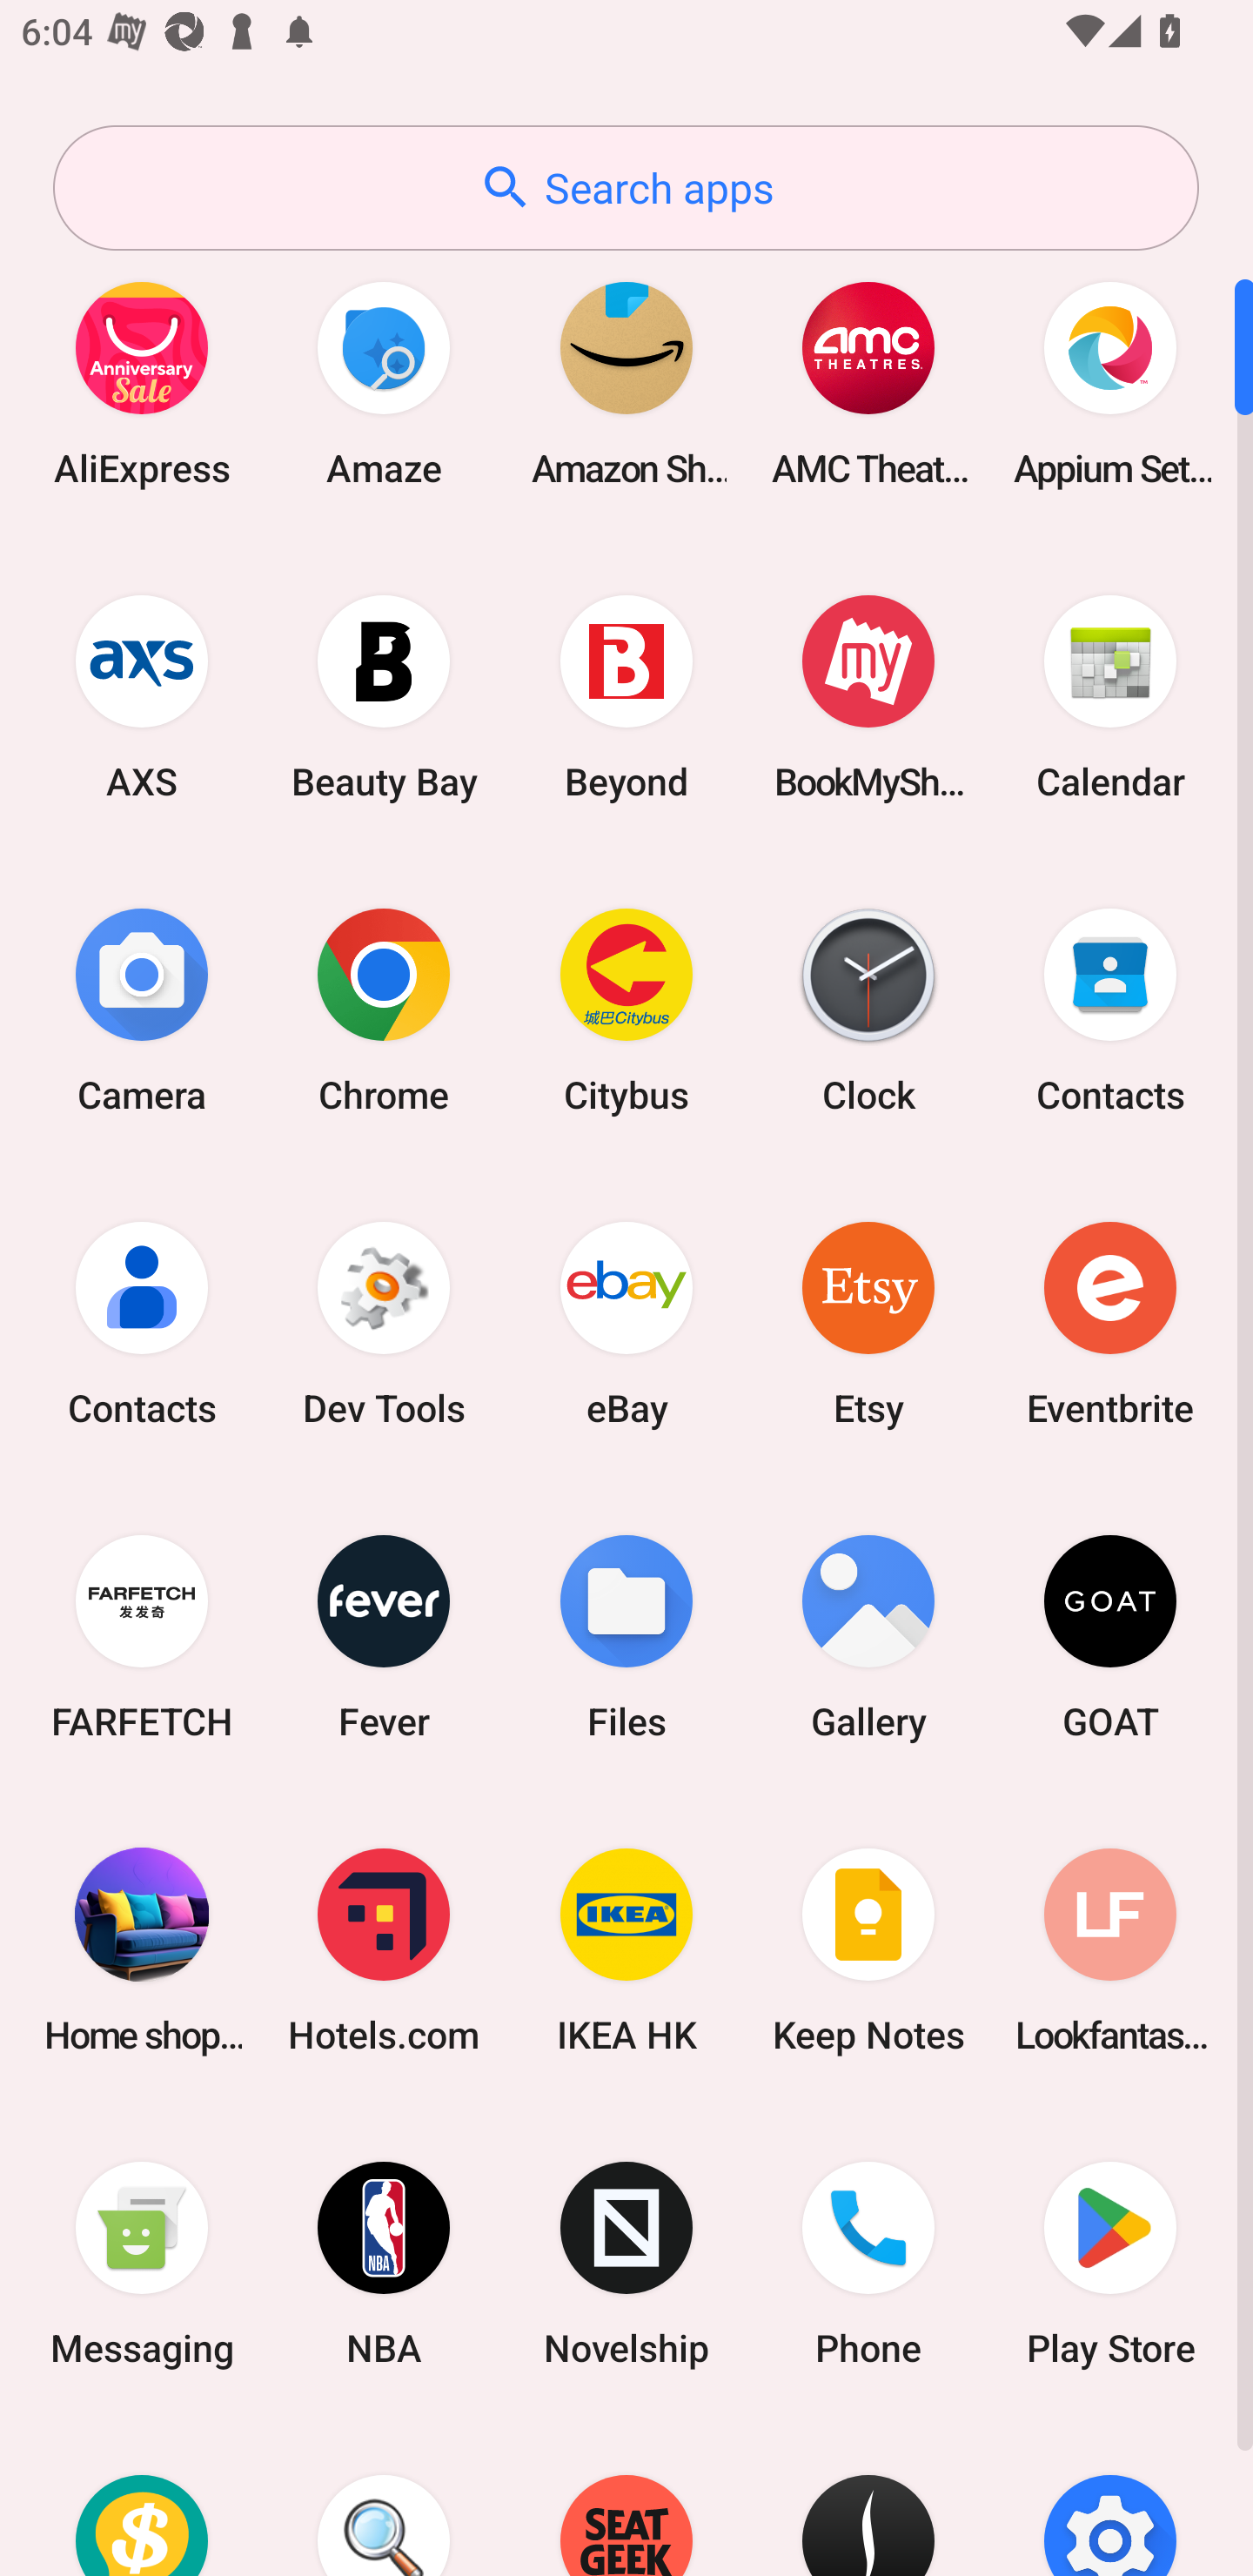 This screenshot has height=2576, width=1253. What do you see at coordinates (384, 2264) in the screenshot?
I see `NBA` at bounding box center [384, 2264].